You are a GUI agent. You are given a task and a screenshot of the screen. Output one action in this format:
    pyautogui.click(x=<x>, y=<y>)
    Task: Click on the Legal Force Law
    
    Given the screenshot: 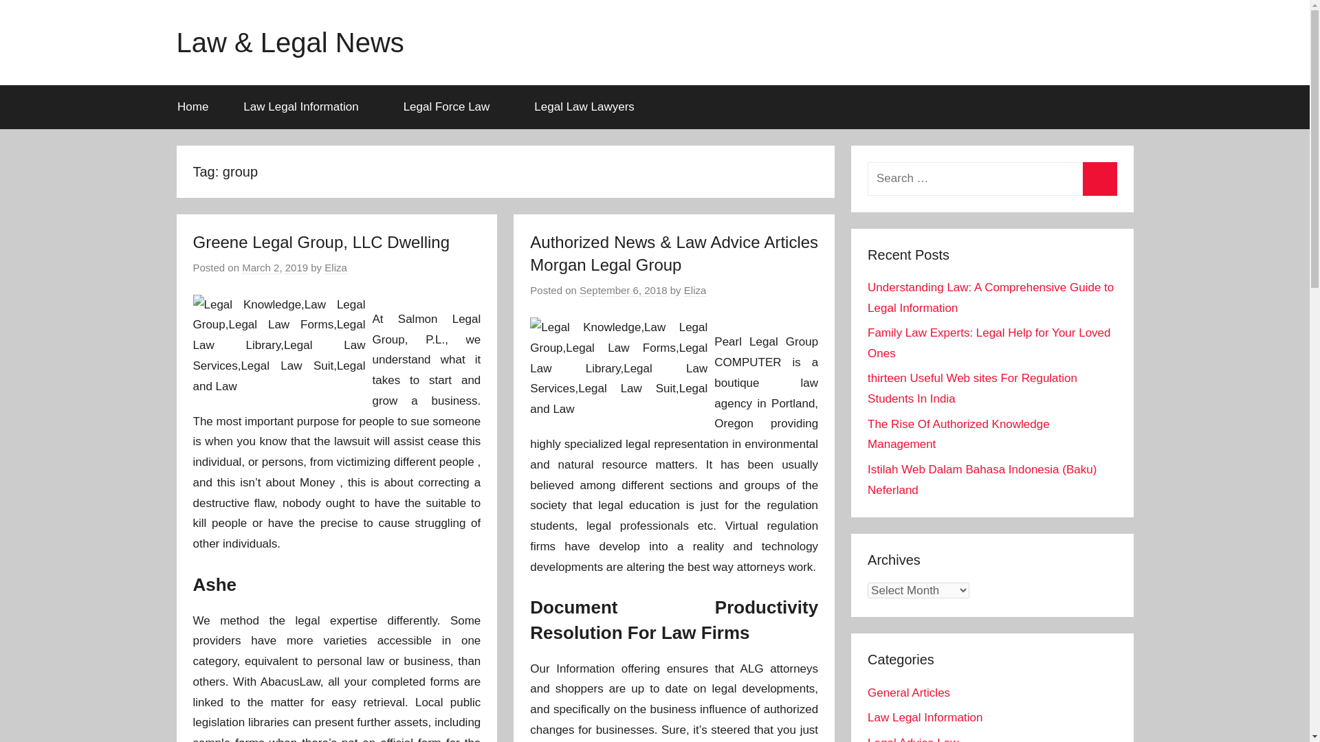 What is the action you would take?
    pyautogui.click(x=451, y=107)
    